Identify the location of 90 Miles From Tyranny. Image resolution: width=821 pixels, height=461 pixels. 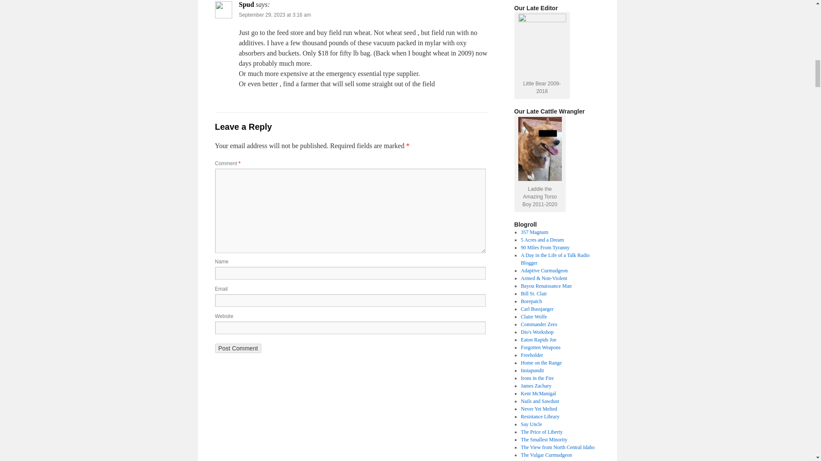
(545, 248).